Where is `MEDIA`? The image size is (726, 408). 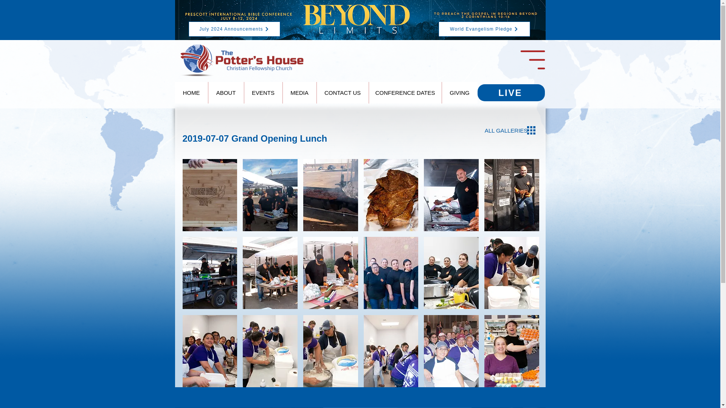
MEDIA is located at coordinates (299, 93).